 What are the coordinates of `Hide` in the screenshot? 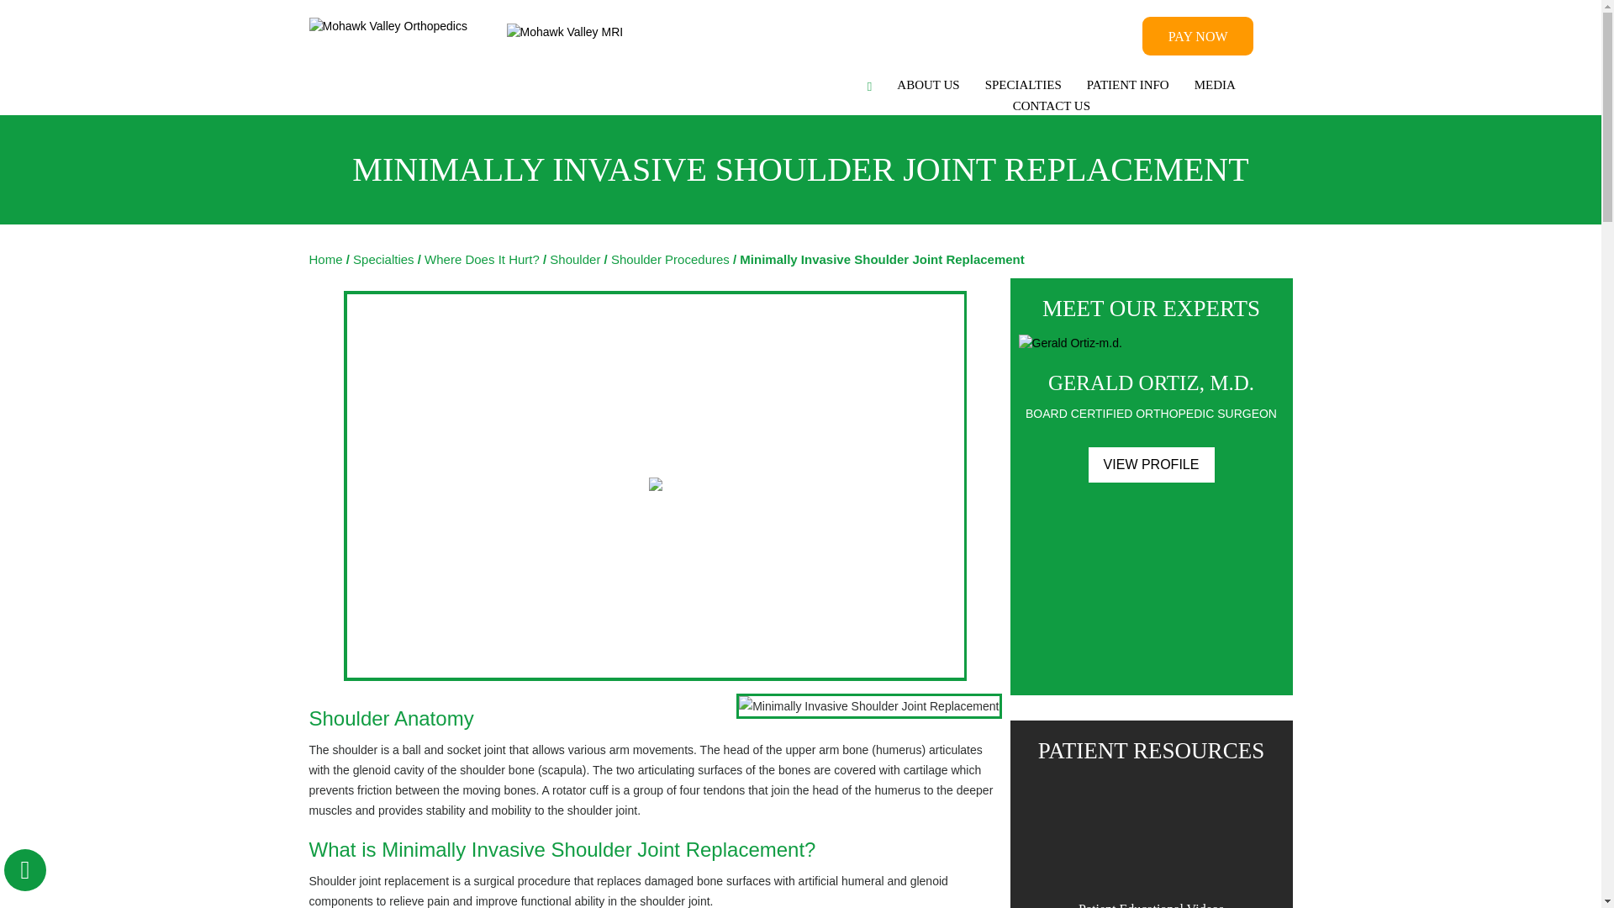 It's located at (24, 869).